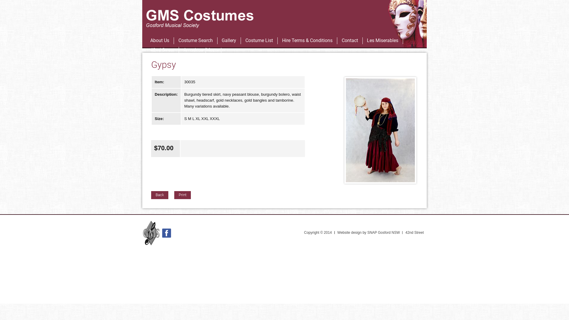  What do you see at coordinates (272, 29) in the screenshot?
I see `Les Miserables` at bounding box center [272, 29].